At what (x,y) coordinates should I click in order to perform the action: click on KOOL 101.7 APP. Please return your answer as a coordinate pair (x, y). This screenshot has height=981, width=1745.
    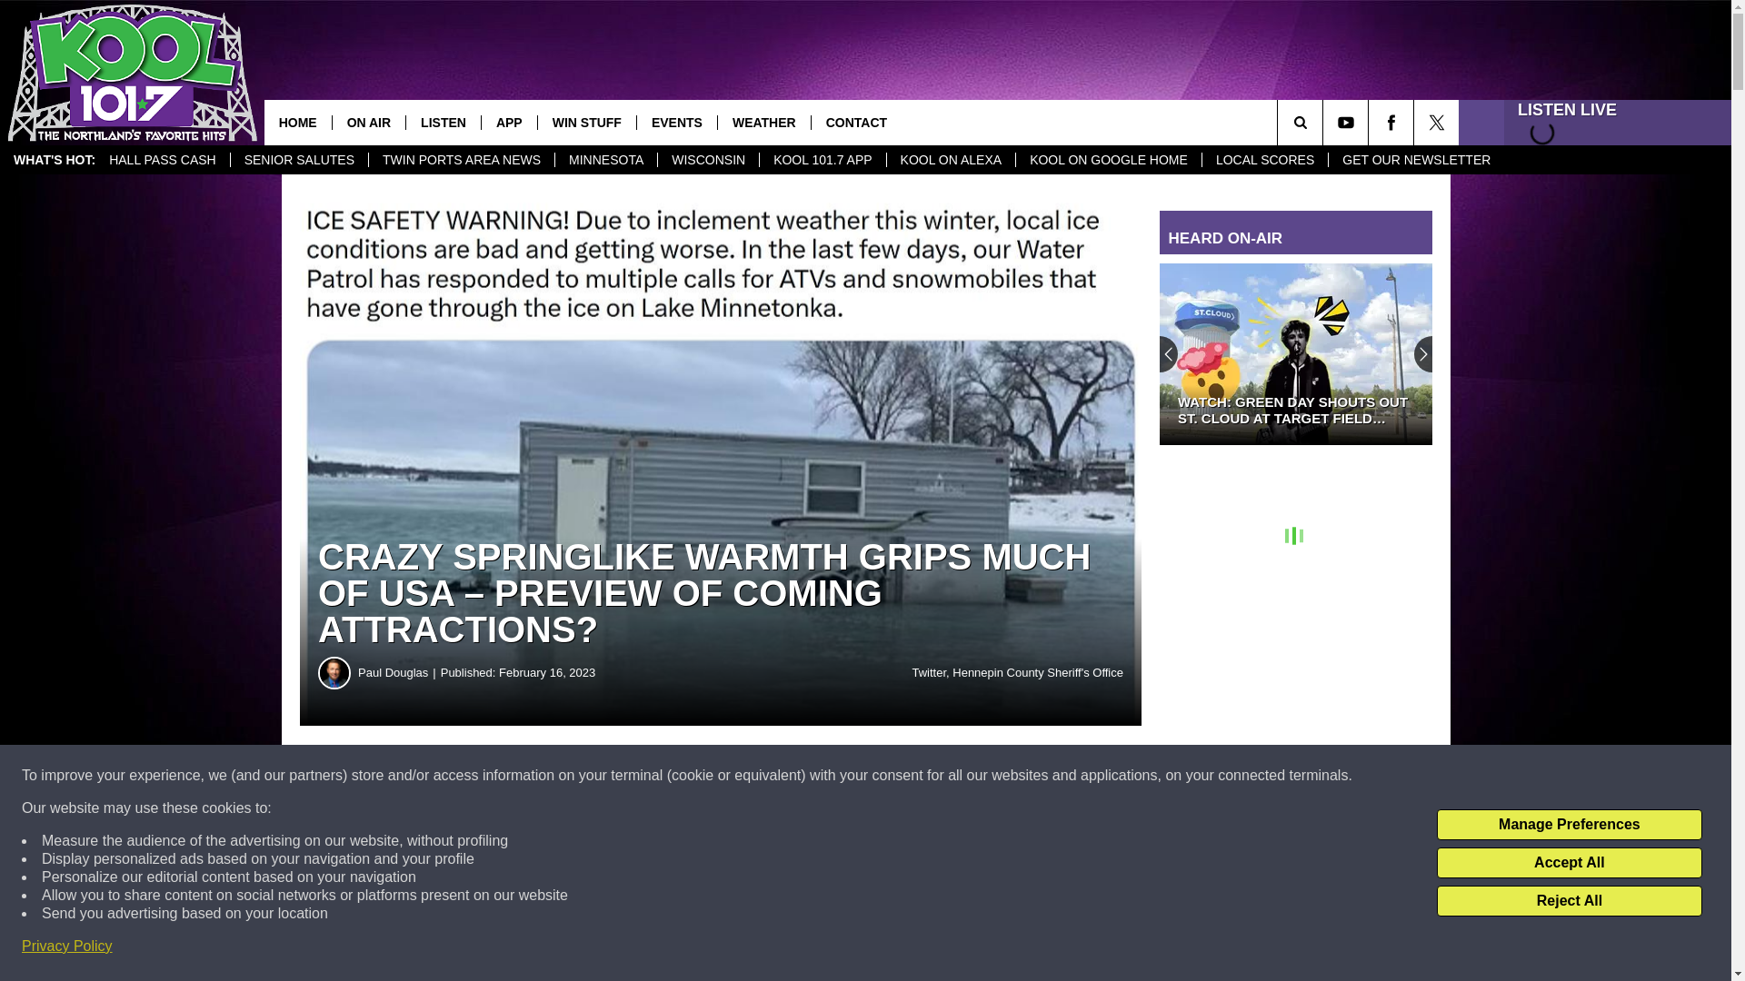
    Looking at the image, I should click on (822, 160).